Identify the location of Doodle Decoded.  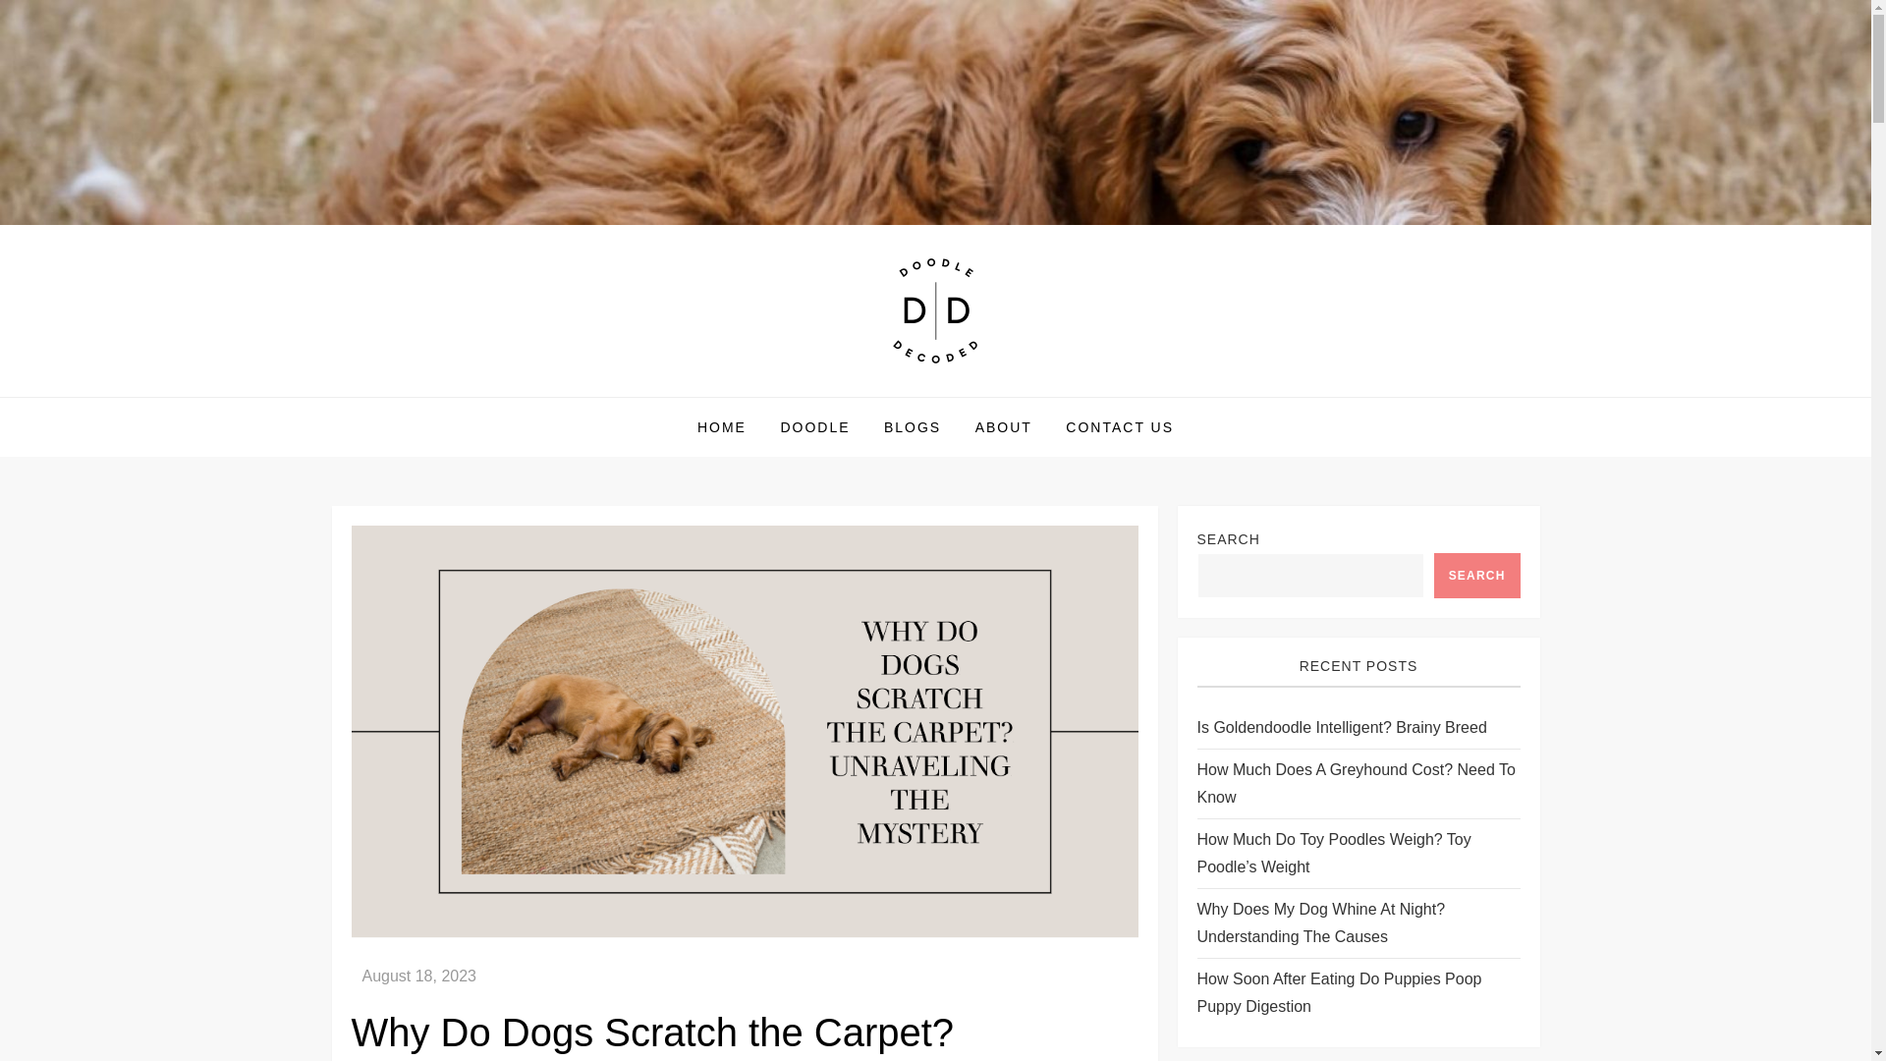
(477, 396).